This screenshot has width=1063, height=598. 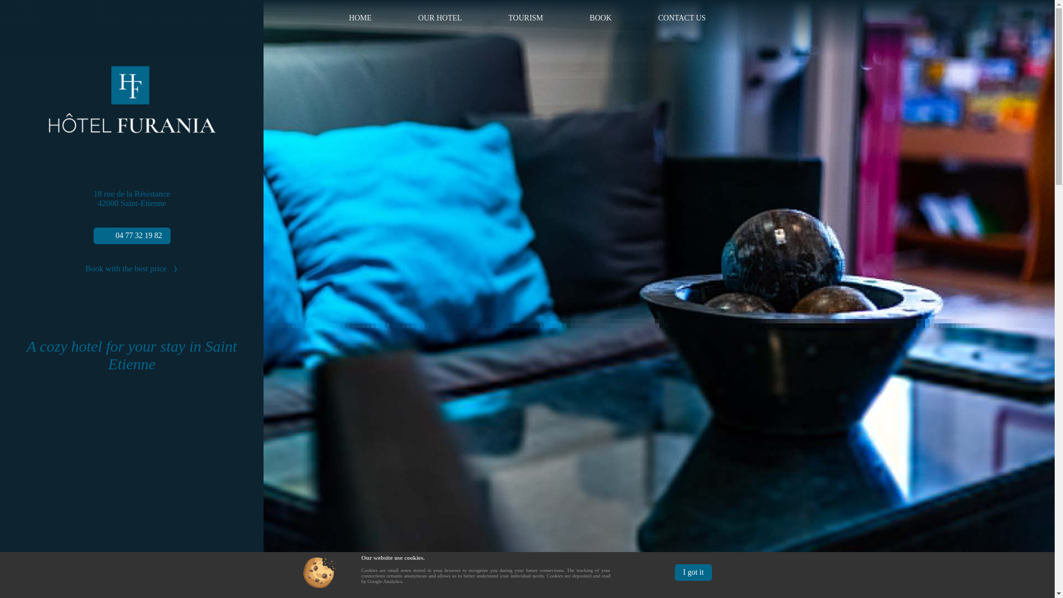 I want to click on CONTACT US, so click(x=682, y=18).